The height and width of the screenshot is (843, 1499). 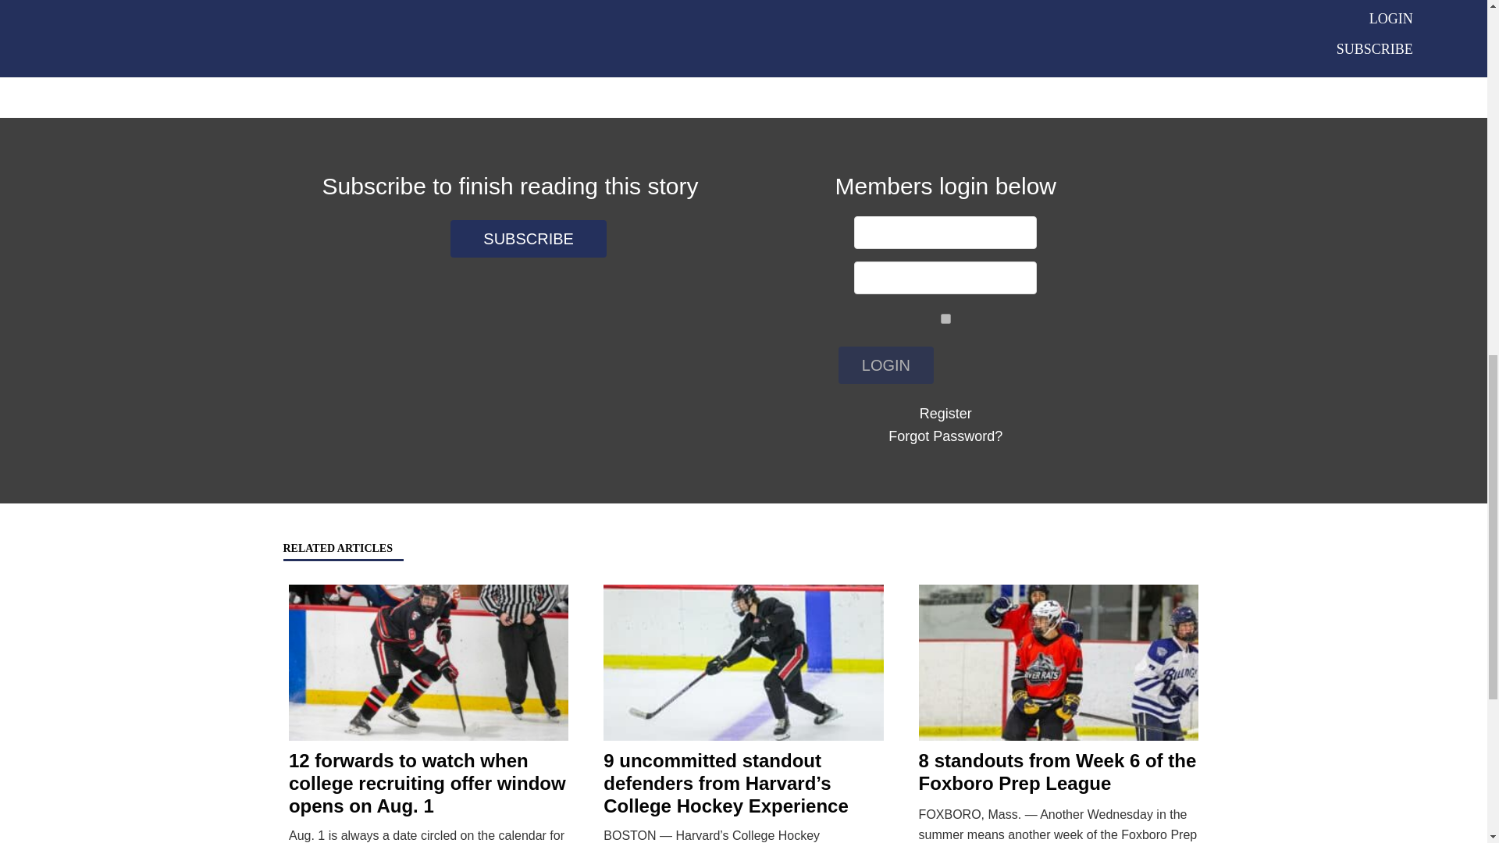 I want to click on Hanover hockey, so click(x=692, y=32).